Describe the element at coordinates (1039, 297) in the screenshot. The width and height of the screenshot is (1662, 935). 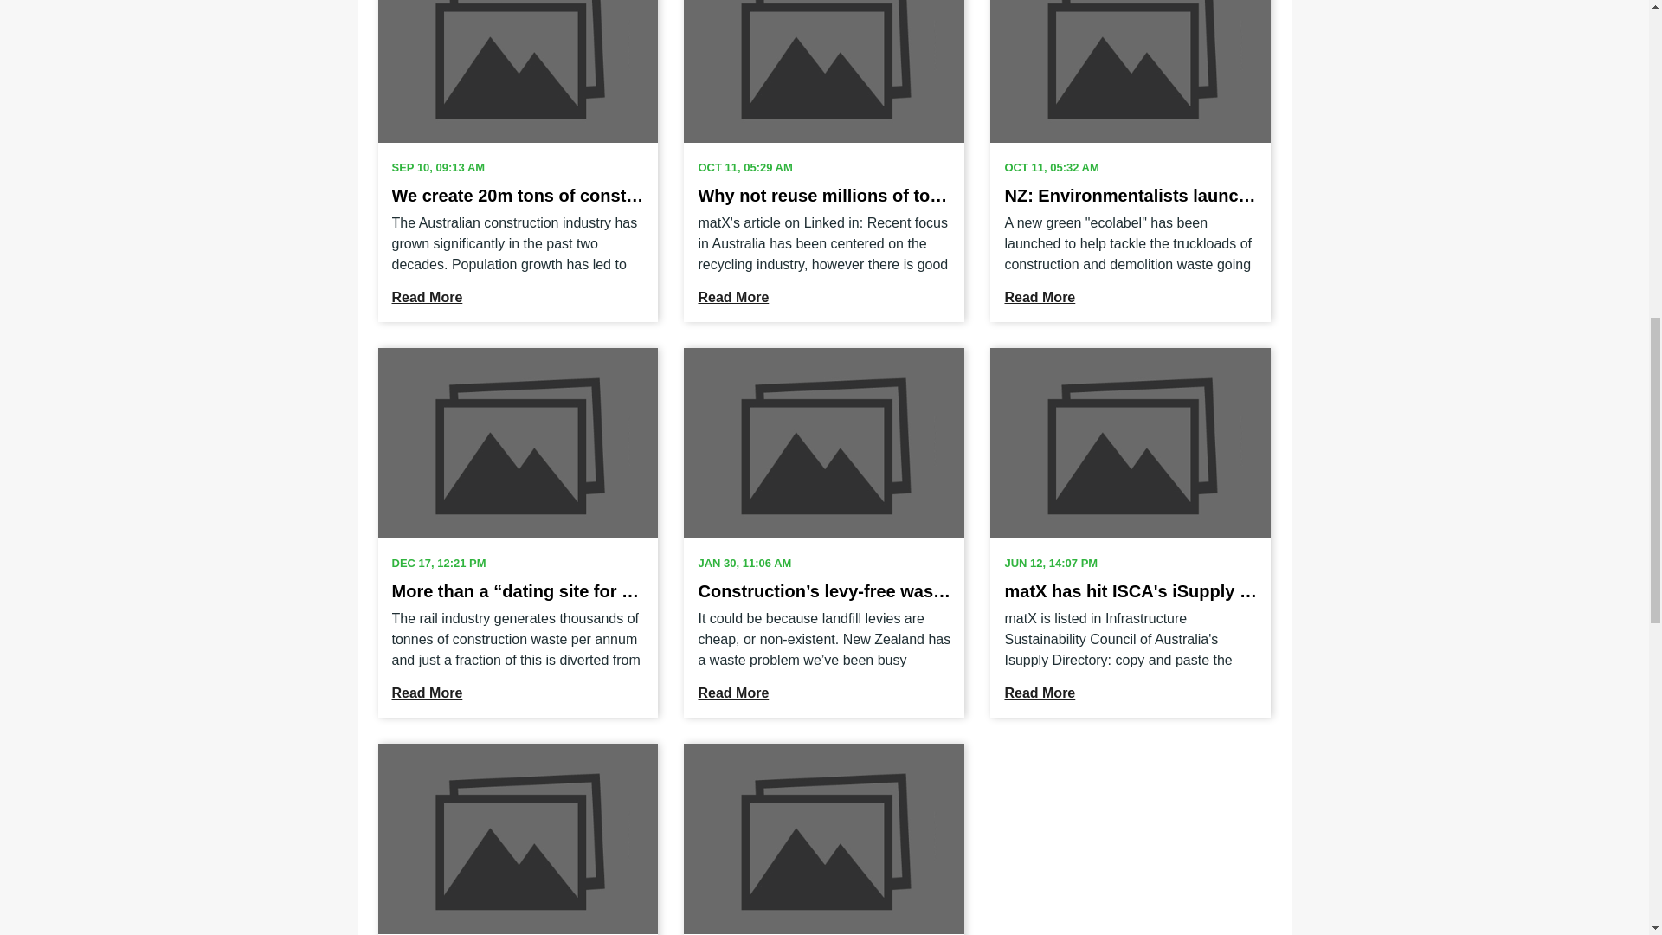
I see `Read More` at that location.